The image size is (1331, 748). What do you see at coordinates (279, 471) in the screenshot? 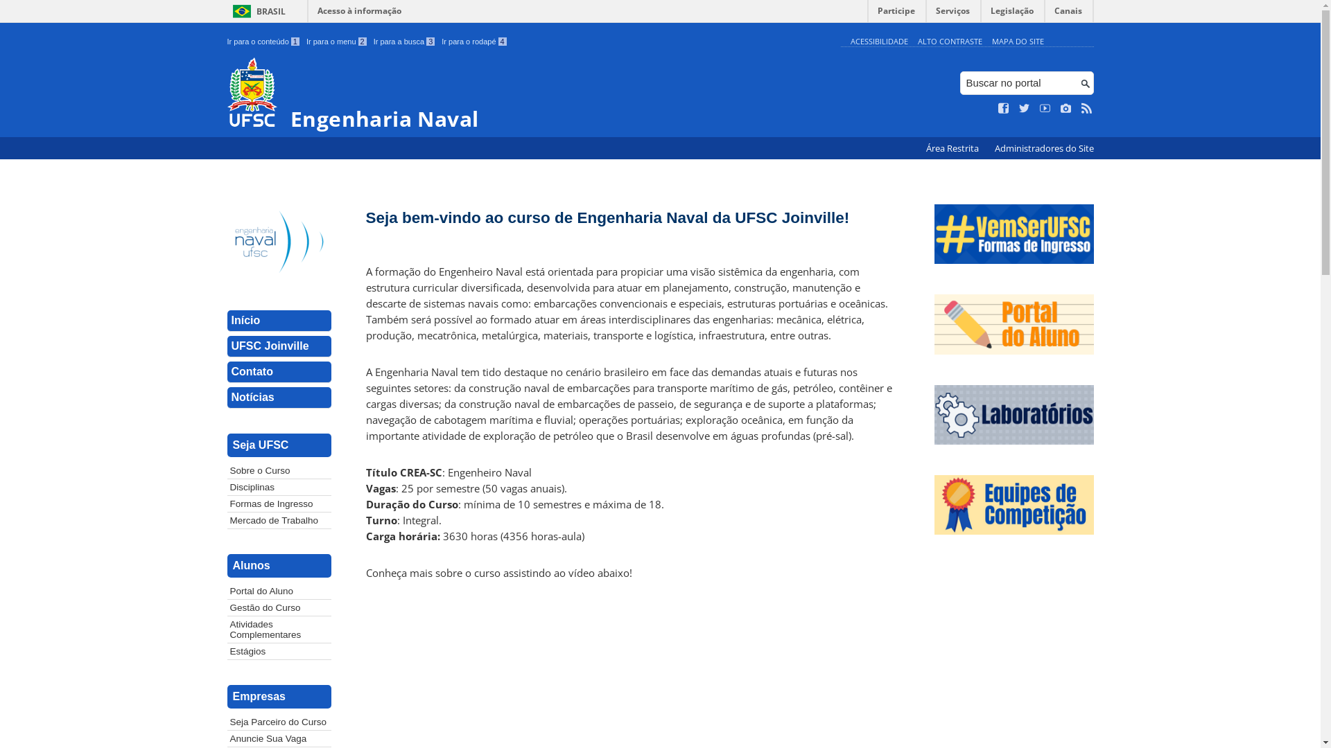
I see `Sobre o Curso` at bounding box center [279, 471].